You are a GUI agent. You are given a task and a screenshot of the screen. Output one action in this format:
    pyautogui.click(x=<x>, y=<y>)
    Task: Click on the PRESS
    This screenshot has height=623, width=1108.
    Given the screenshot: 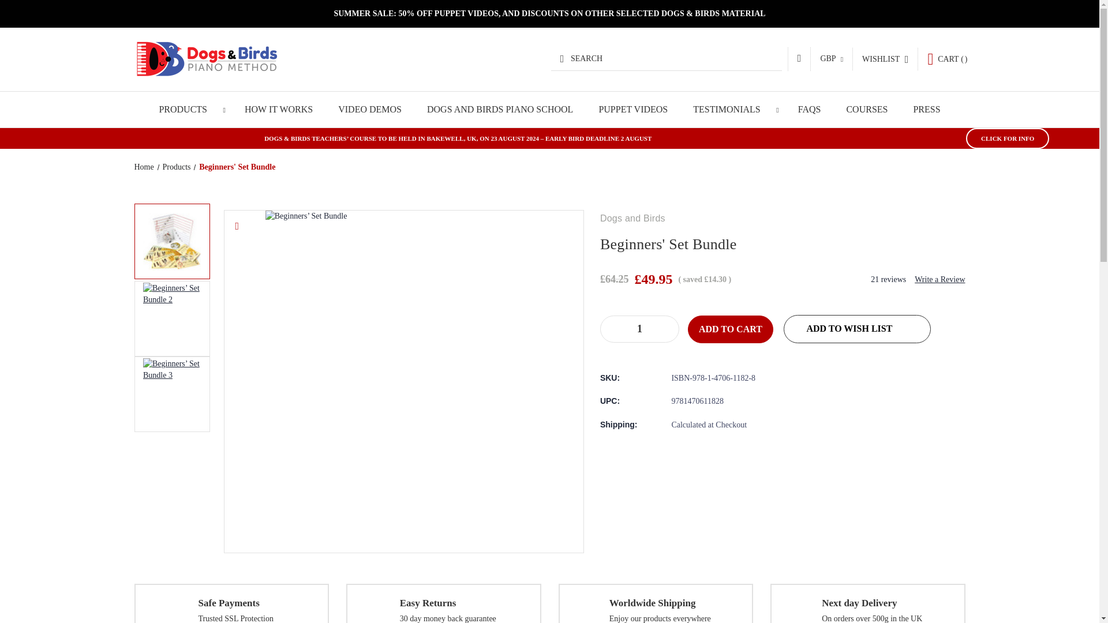 What is the action you would take?
    pyautogui.click(x=926, y=110)
    